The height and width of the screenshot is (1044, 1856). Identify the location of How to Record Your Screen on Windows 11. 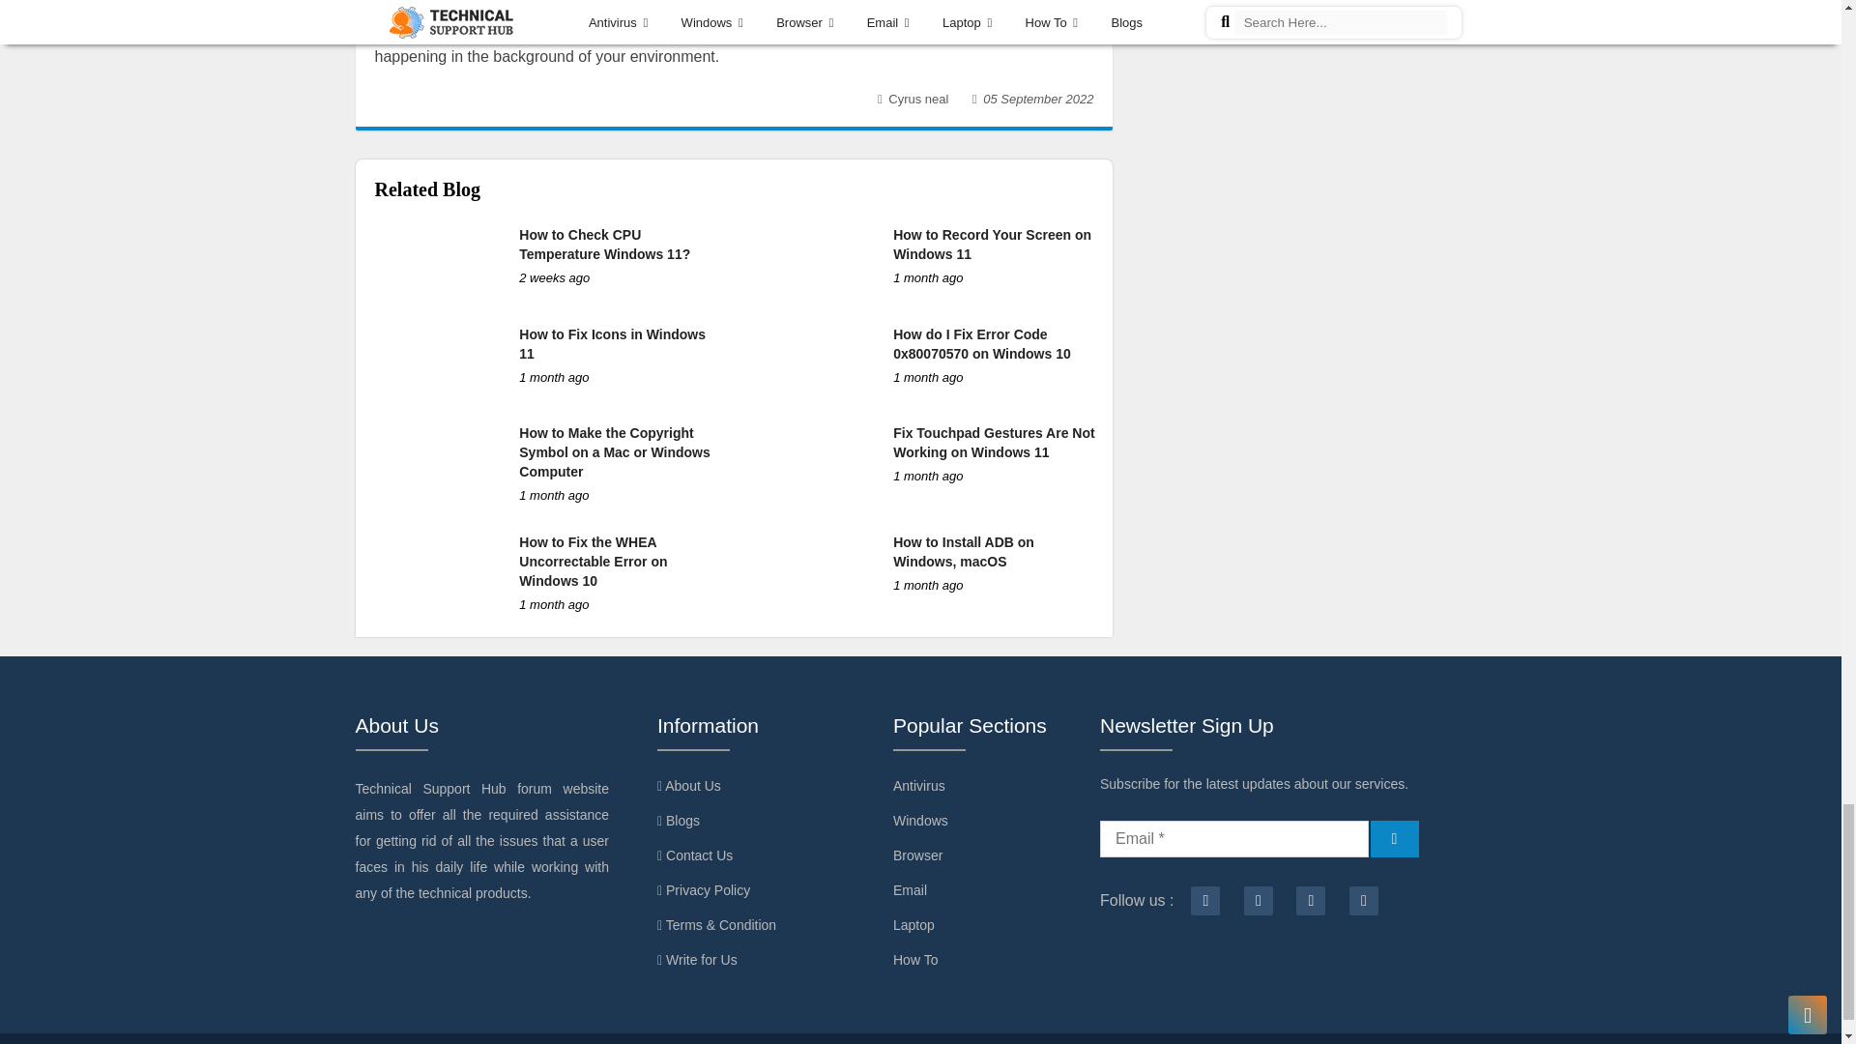
(992, 245).